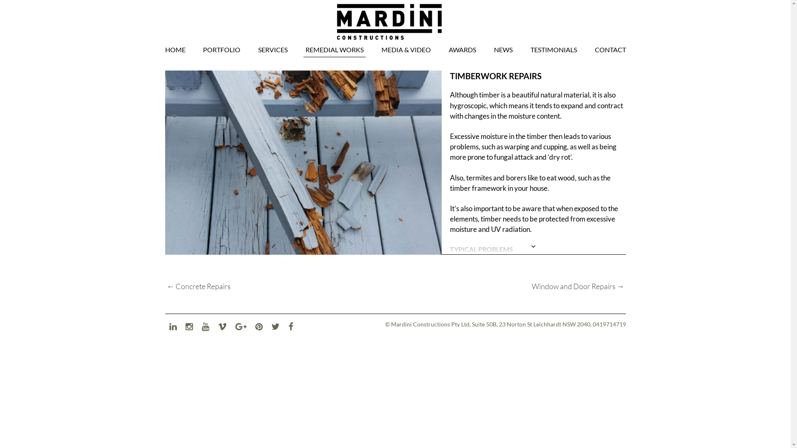  Describe the element at coordinates (335, 70) in the screenshot. I see `BRICKWORK REPAIRS` at that location.